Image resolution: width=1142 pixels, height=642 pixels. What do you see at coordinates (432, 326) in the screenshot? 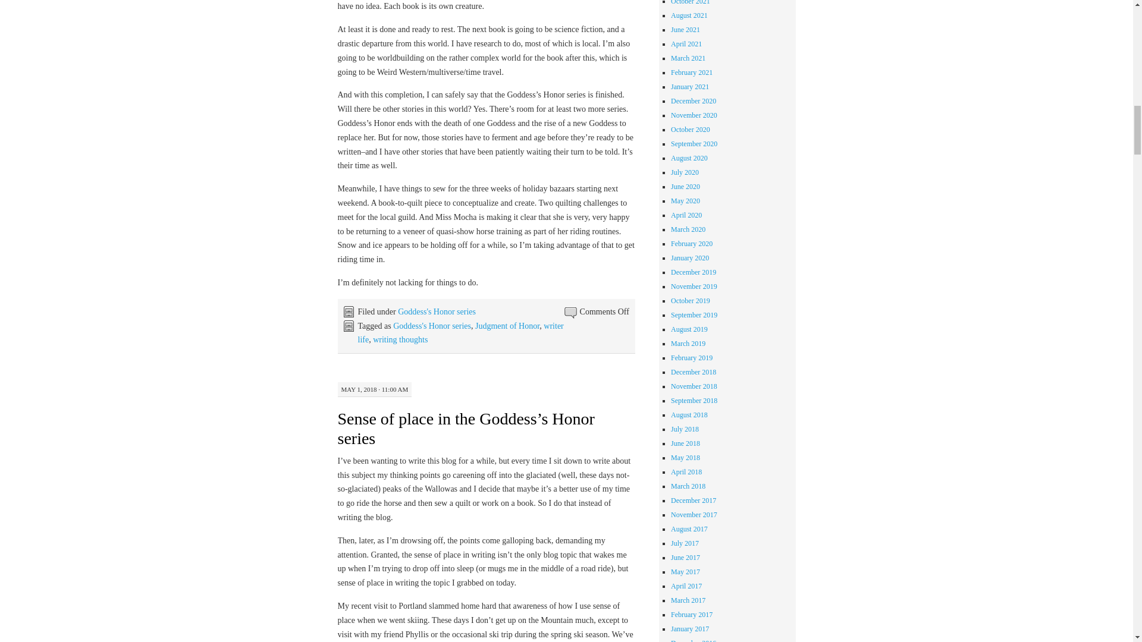
I see `Goddess's Honor series` at bounding box center [432, 326].